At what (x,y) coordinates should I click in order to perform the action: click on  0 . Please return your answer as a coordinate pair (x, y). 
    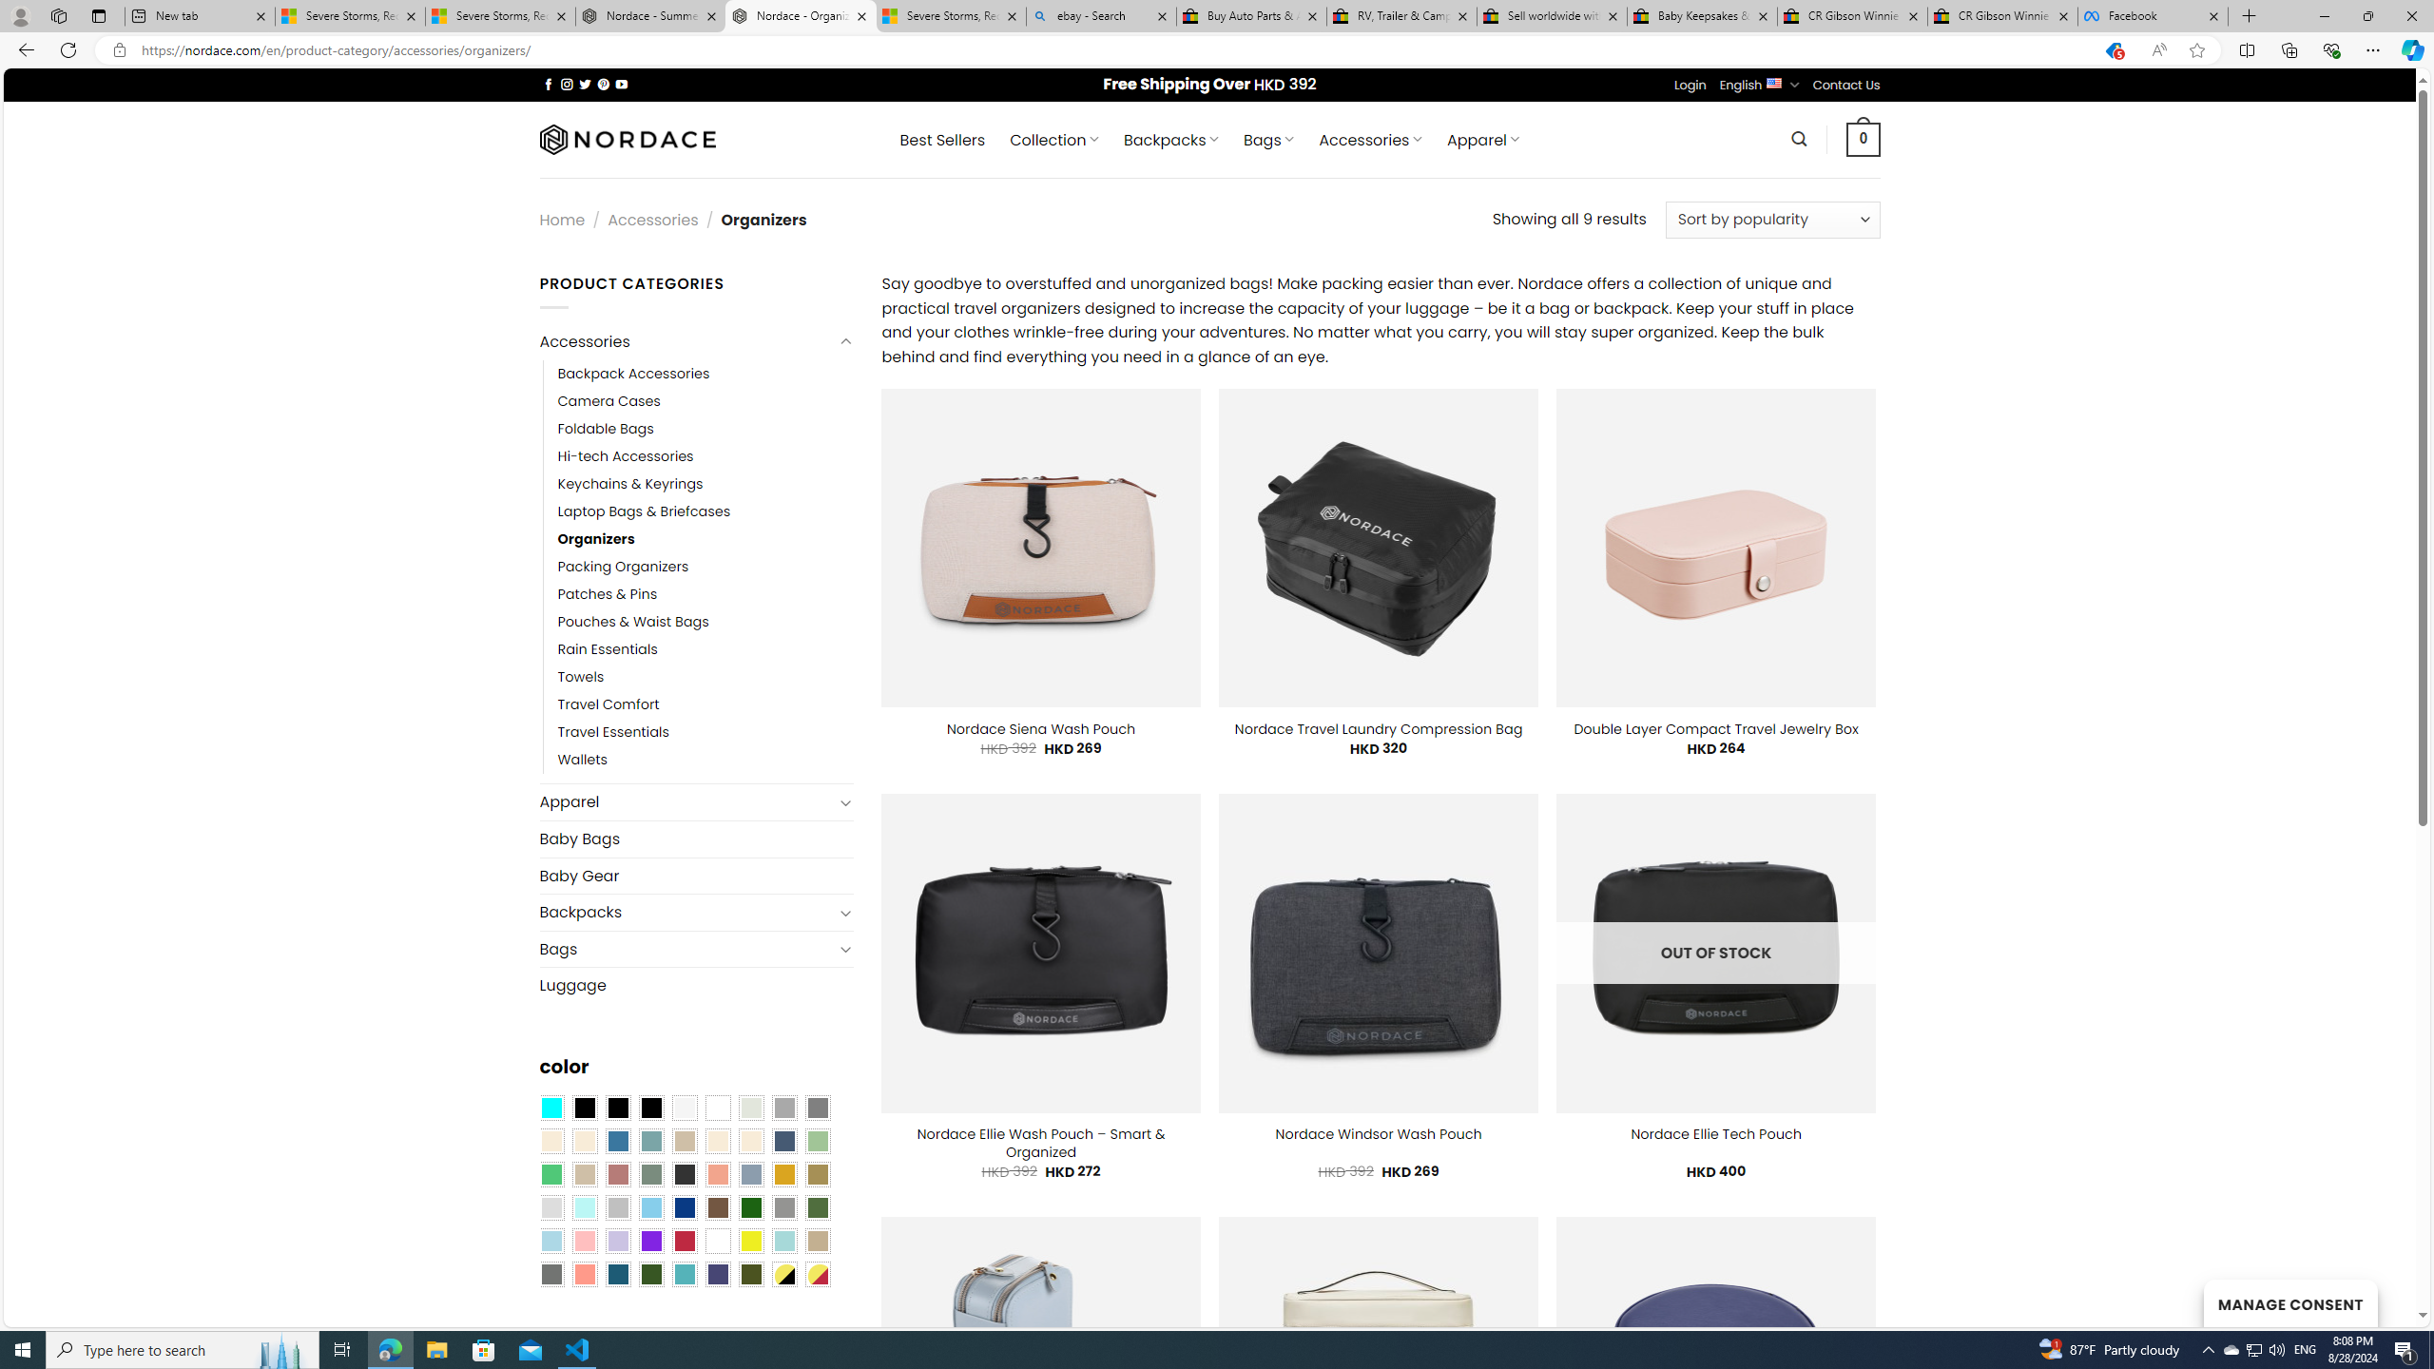
    Looking at the image, I should click on (1864, 139).